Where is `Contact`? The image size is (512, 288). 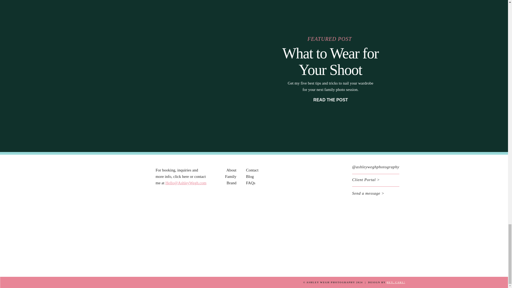
Contact is located at coordinates (252, 170).